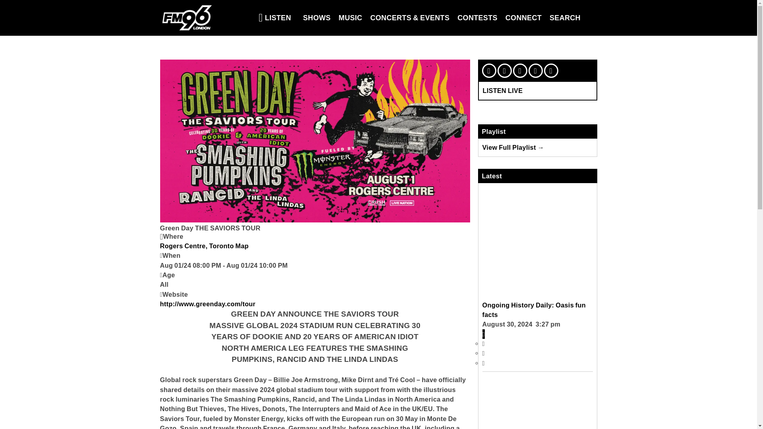 The image size is (763, 429). What do you see at coordinates (197, 245) in the screenshot?
I see `Rogers Centre, Toronto` at bounding box center [197, 245].